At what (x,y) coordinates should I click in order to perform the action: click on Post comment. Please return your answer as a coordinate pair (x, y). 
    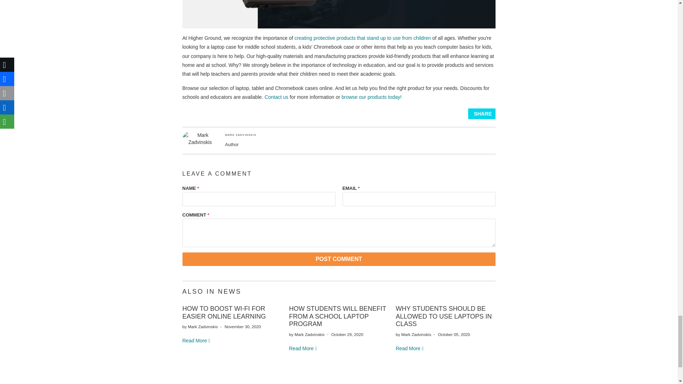
    Looking at the image, I should click on (339, 259).